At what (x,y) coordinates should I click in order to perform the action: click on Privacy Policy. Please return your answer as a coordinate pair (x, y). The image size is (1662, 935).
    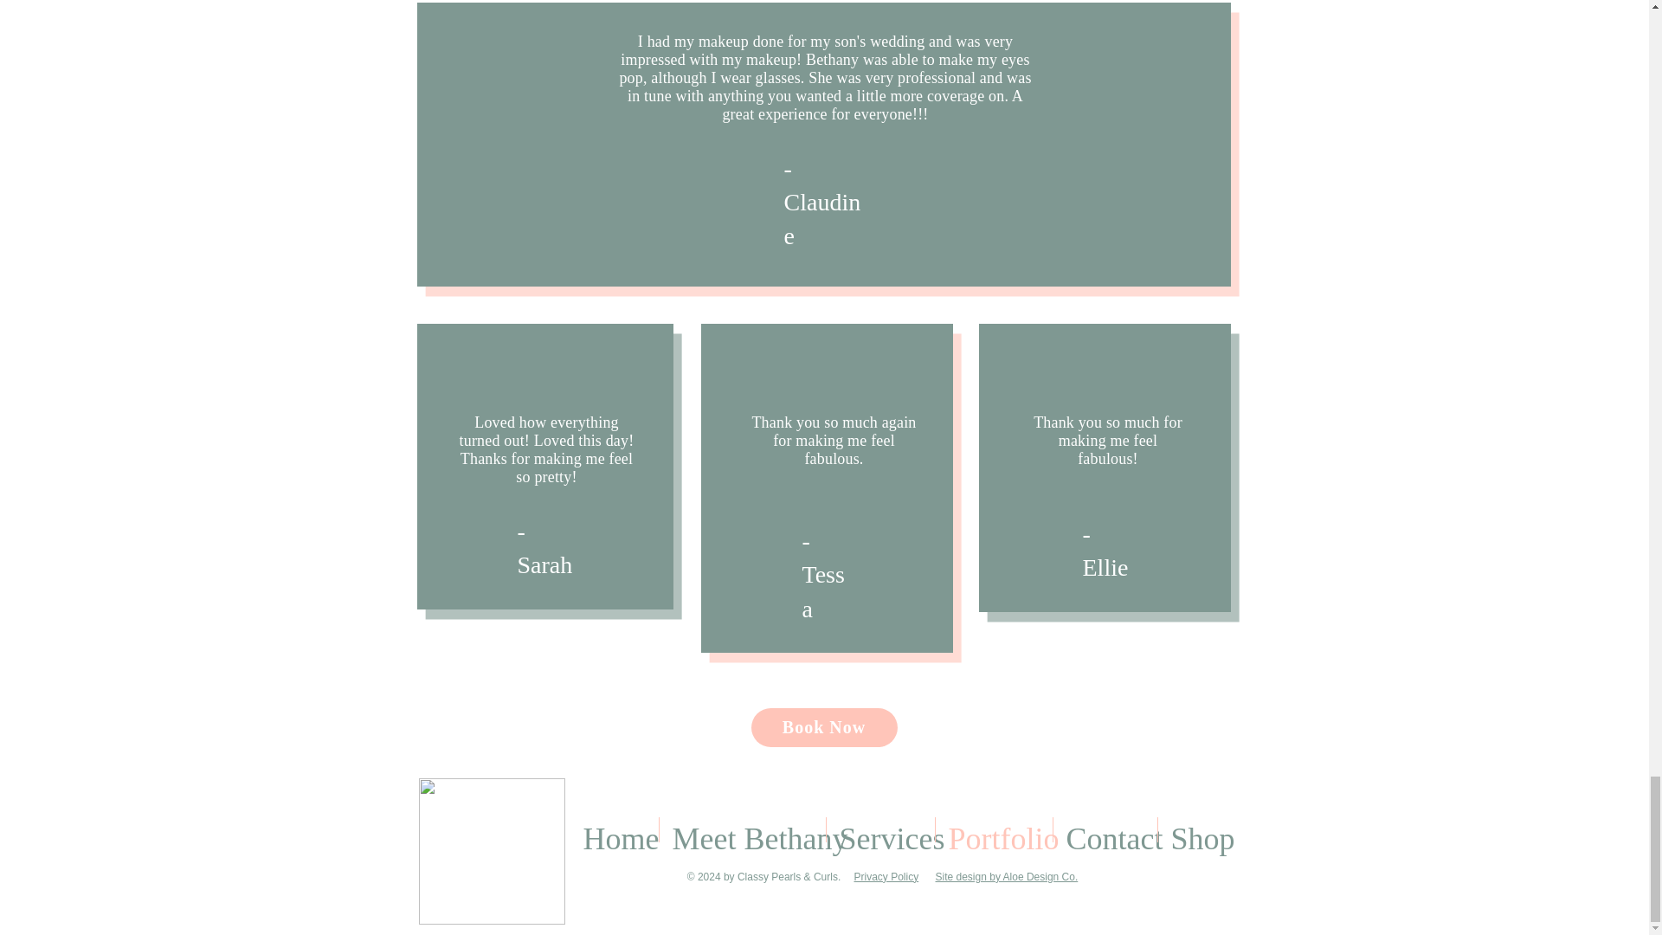
    Looking at the image, I should click on (886, 876).